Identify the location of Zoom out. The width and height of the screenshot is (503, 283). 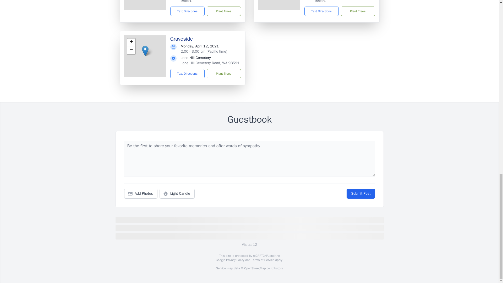
(131, 50).